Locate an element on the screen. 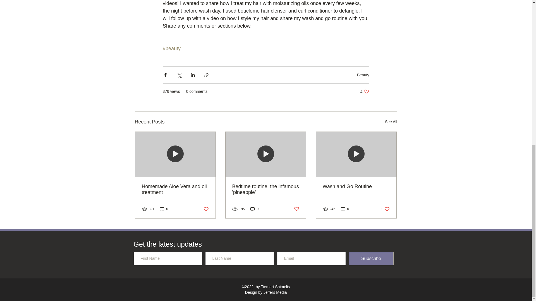  Beauty is located at coordinates (265, 189).